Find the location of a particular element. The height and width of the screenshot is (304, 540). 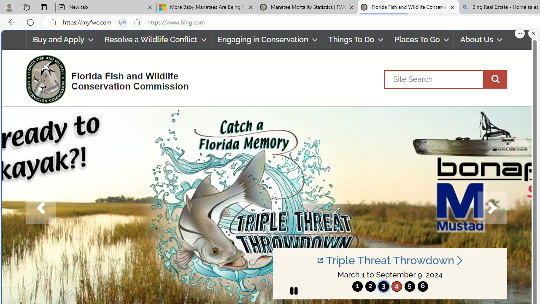

Previous is located at coordinates (40, 208).